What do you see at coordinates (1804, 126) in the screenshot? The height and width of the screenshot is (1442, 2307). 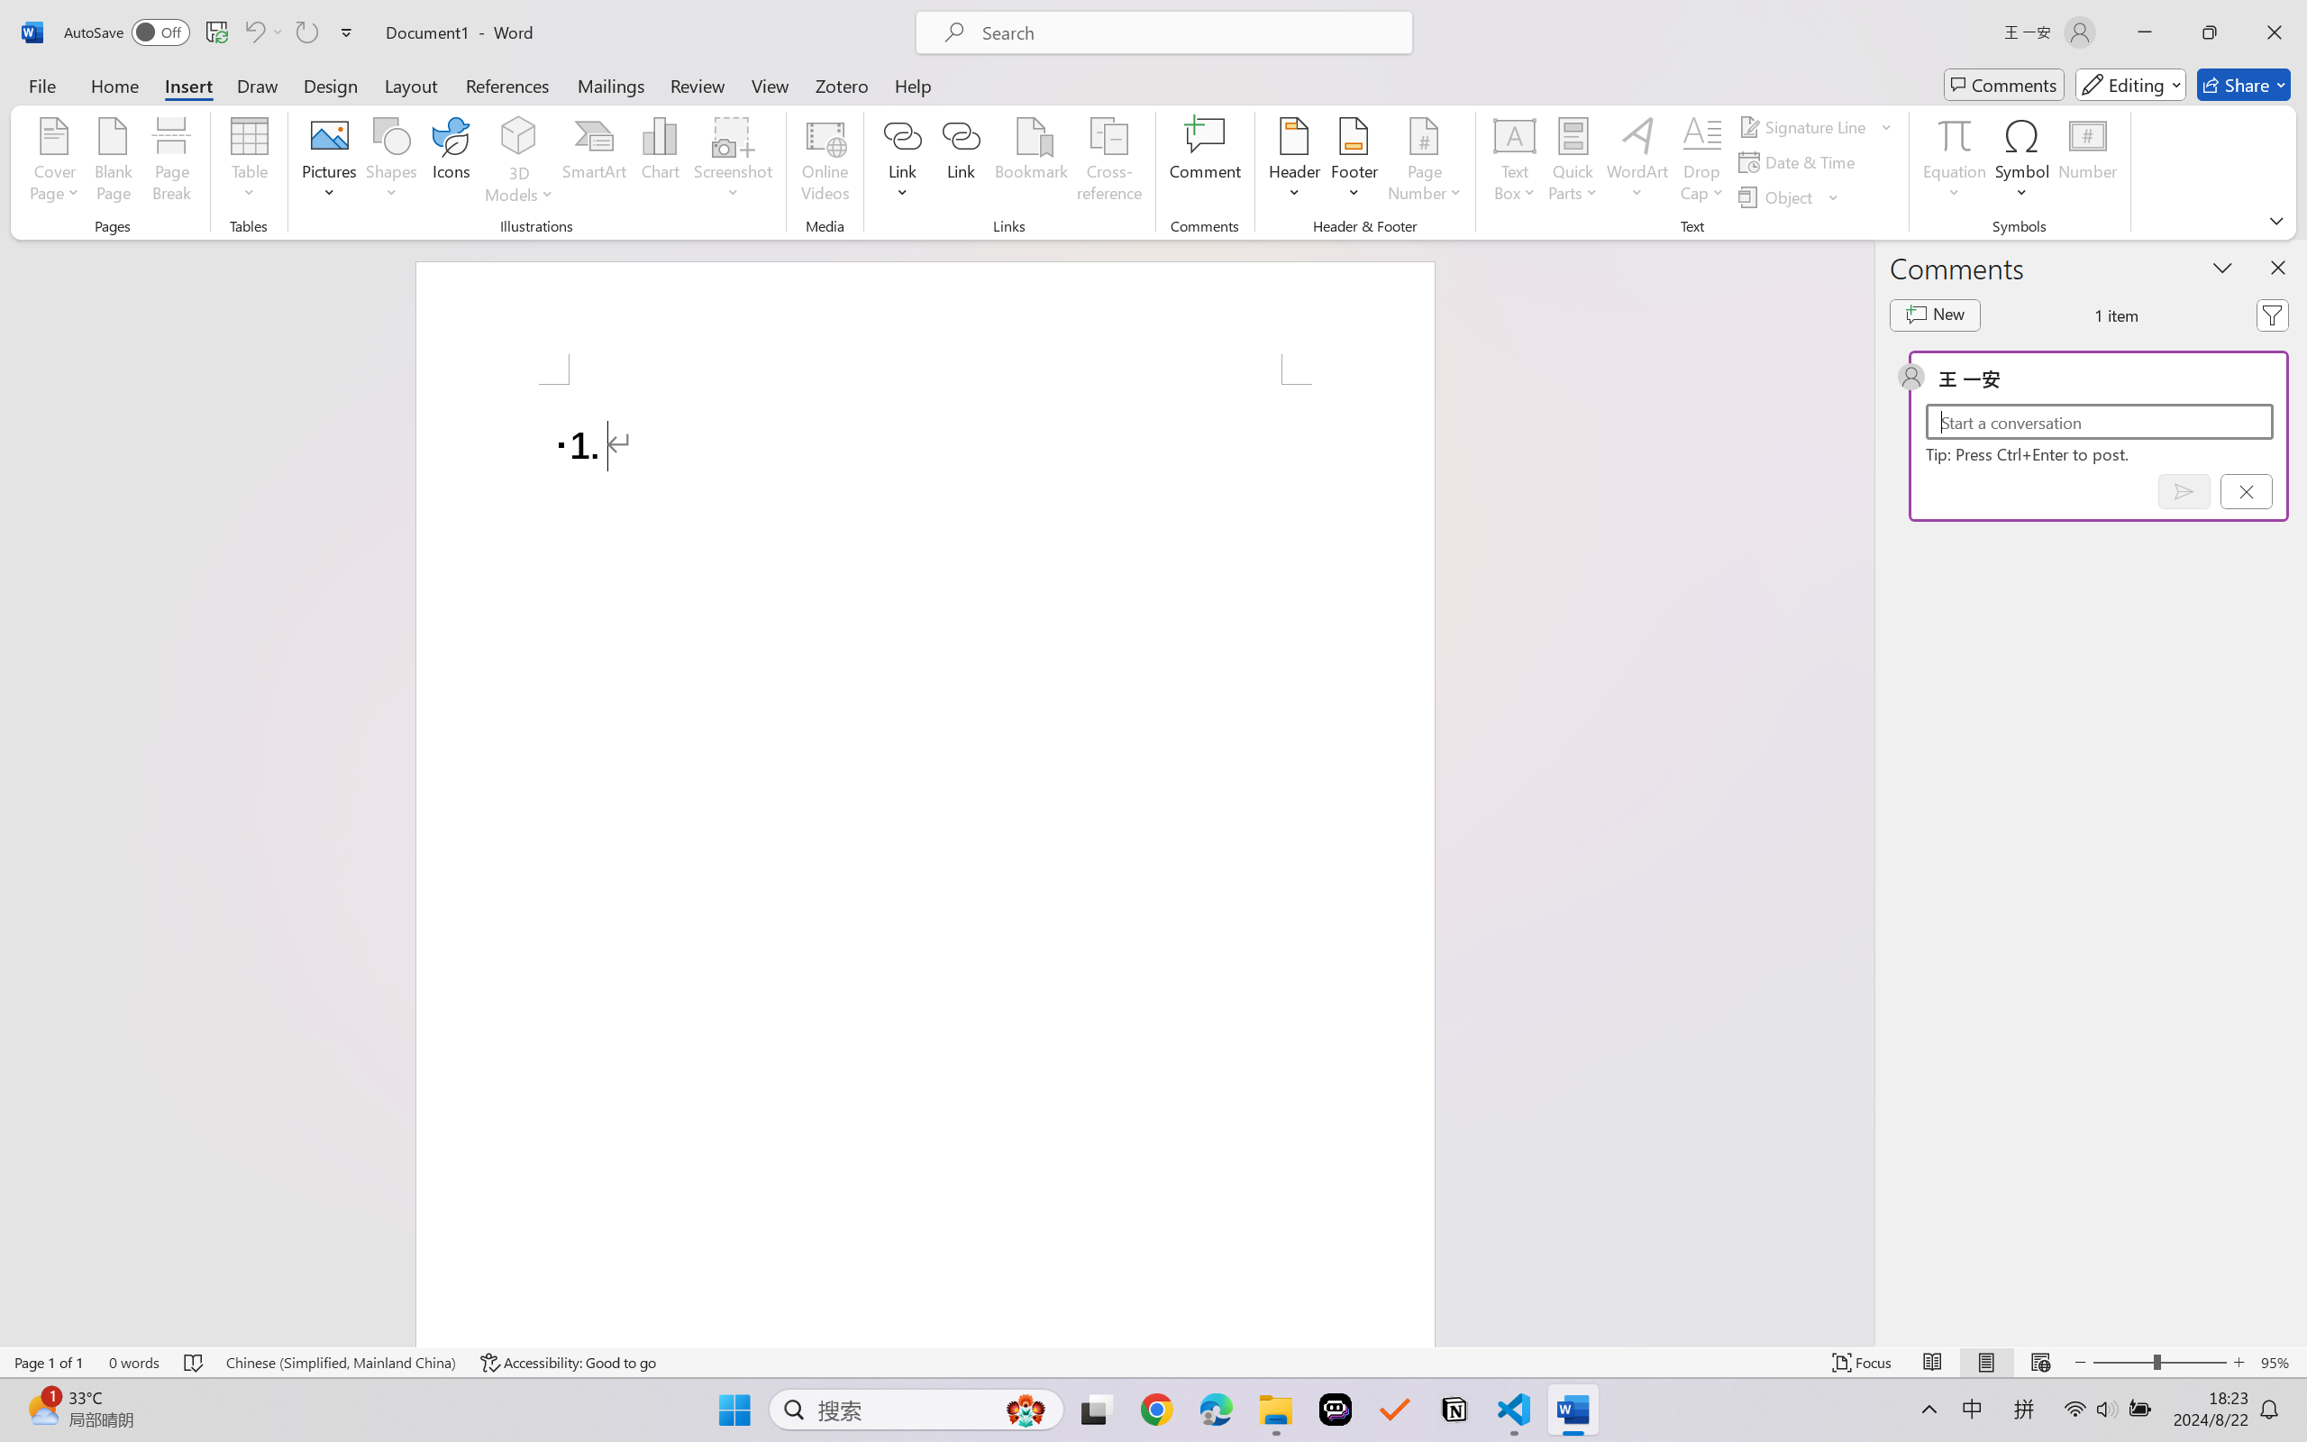 I see `Signature Line` at bounding box center [1804, 126].